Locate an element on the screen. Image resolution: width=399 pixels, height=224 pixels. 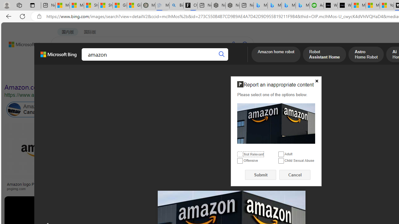
Search using voice is located at coordinates (233, 44).